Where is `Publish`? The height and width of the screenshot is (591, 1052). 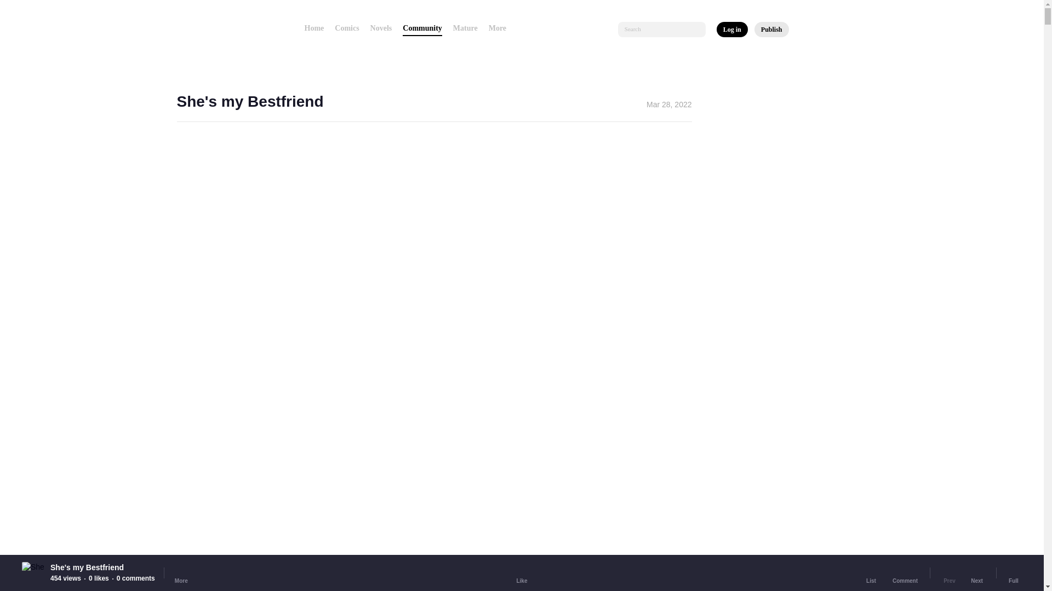 Publish is located at coordinates (771, 30).